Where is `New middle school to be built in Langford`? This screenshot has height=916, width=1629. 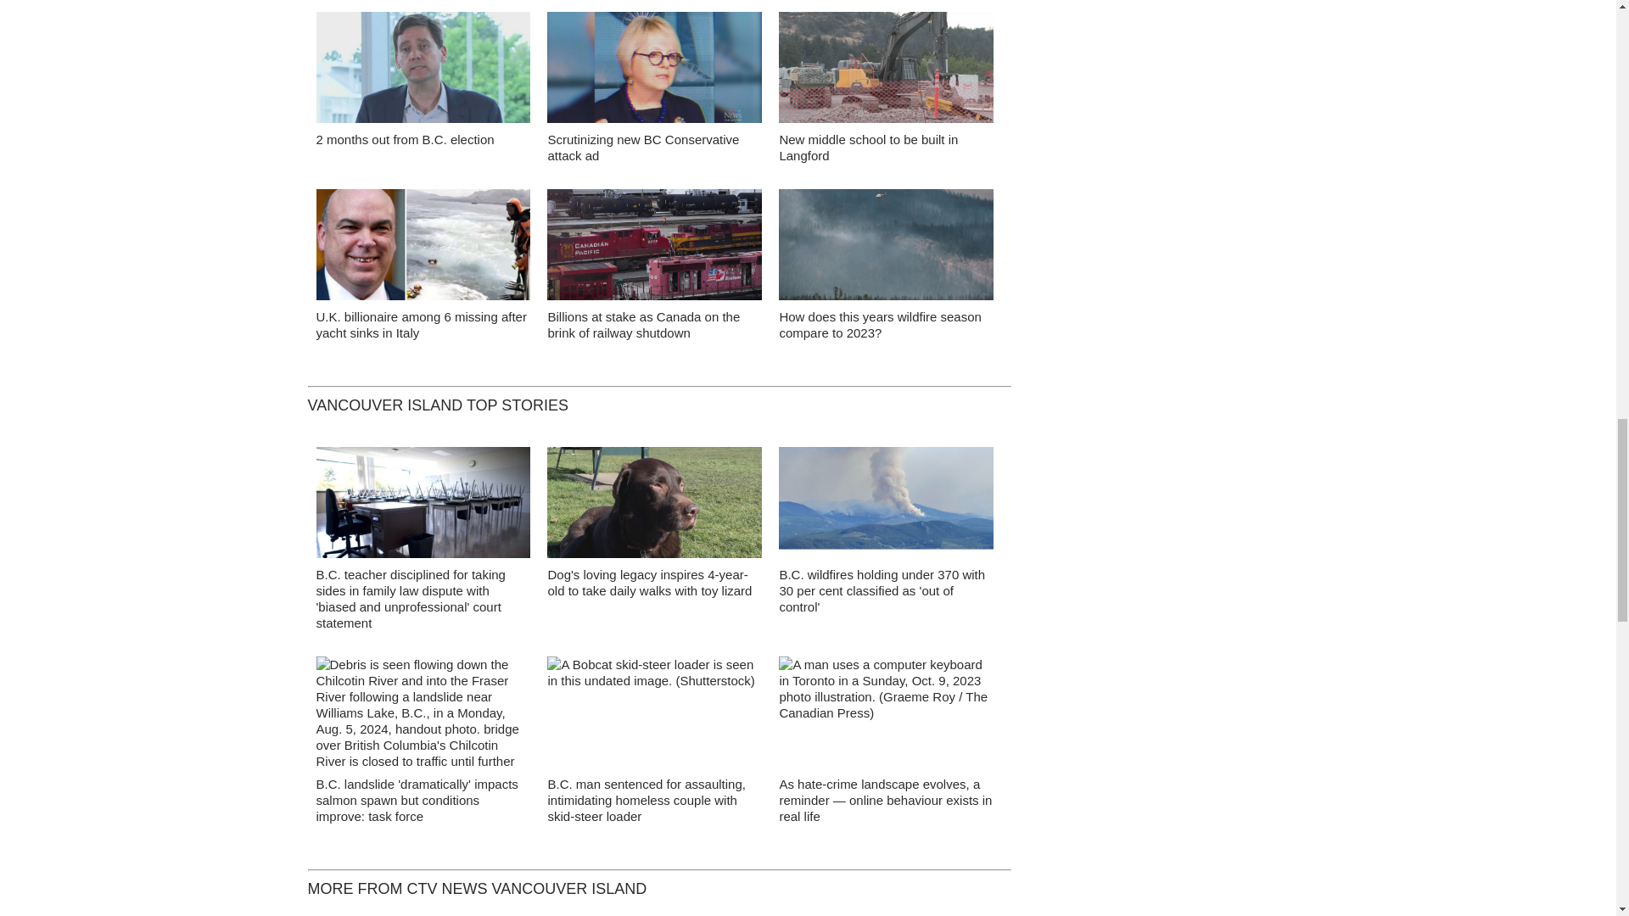
New middle school to be built in Langford is located at coordinates (867, 148).